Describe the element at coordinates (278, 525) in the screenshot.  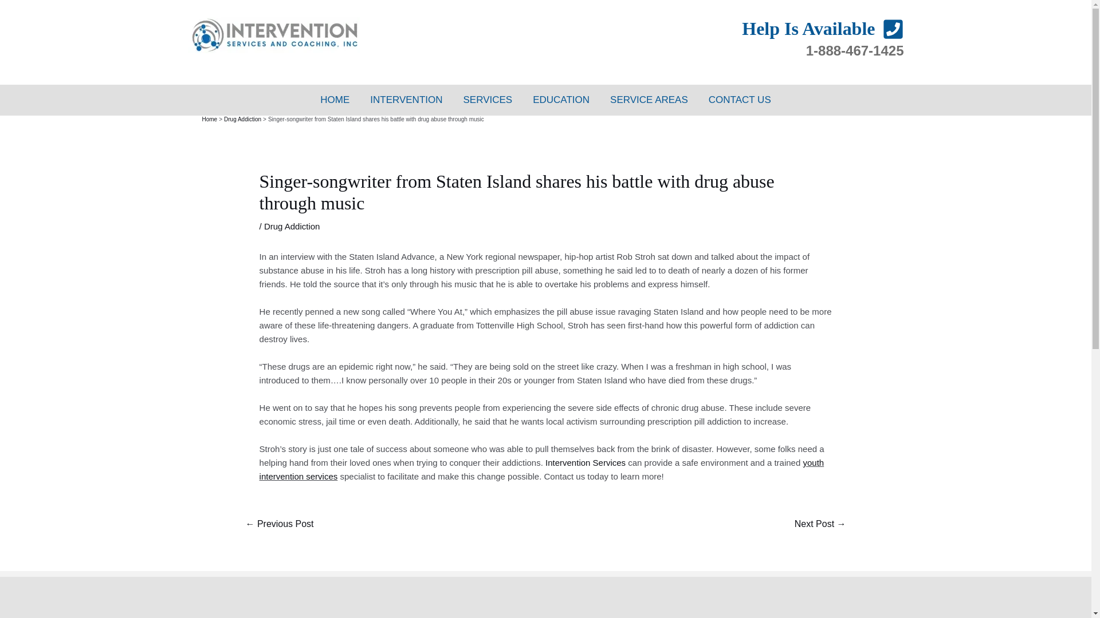
I see `Knowing the signs: Heroin abuse` at that location.